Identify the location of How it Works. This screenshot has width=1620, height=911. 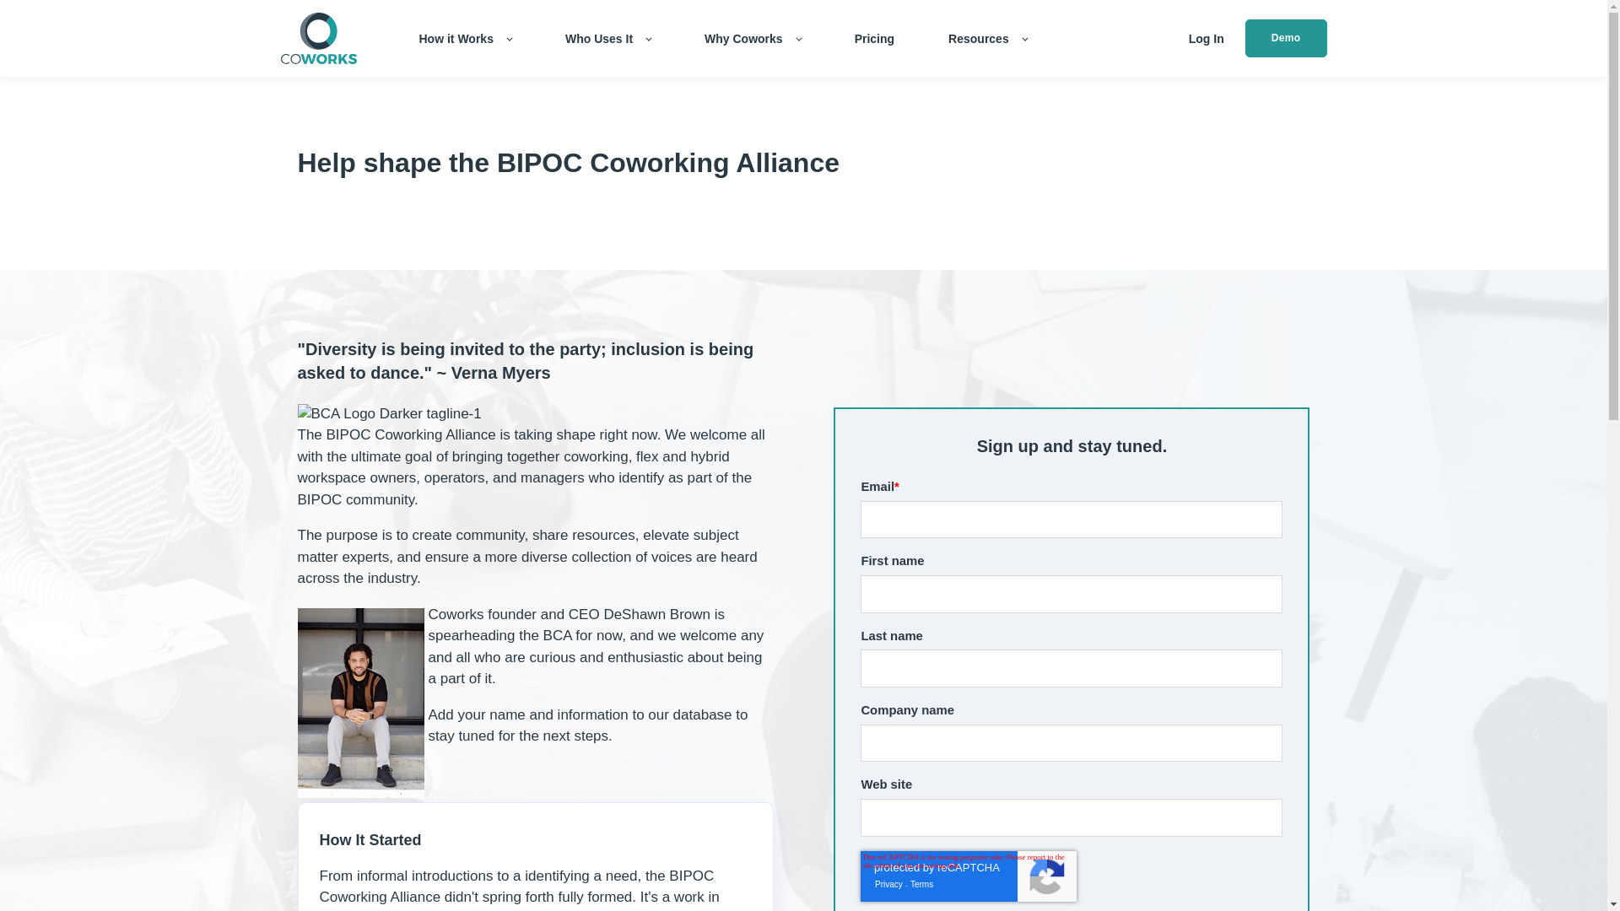
(464, 39).